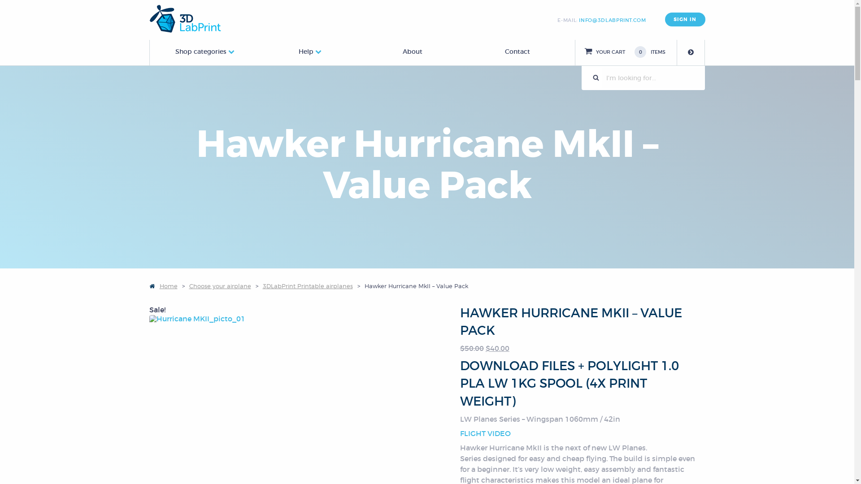  What do you see at coordinates (163, 286) in the screenshot?
I see `Home` at bounding box center [163, 286].